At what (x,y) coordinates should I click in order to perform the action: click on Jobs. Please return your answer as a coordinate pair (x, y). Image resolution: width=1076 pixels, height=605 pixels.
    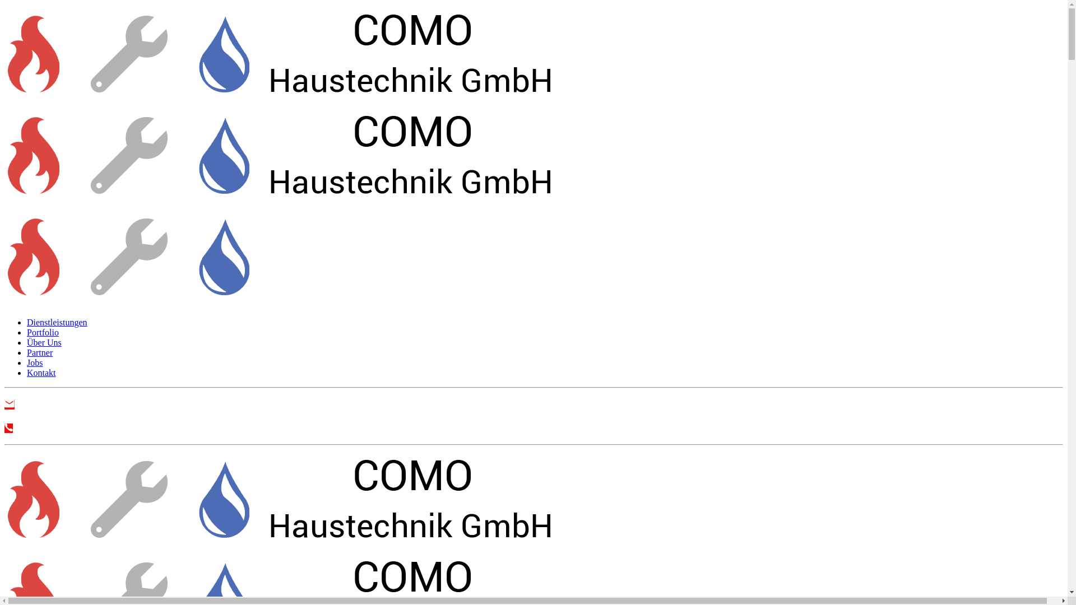
    Looking at the image, I should click on (35, 363).